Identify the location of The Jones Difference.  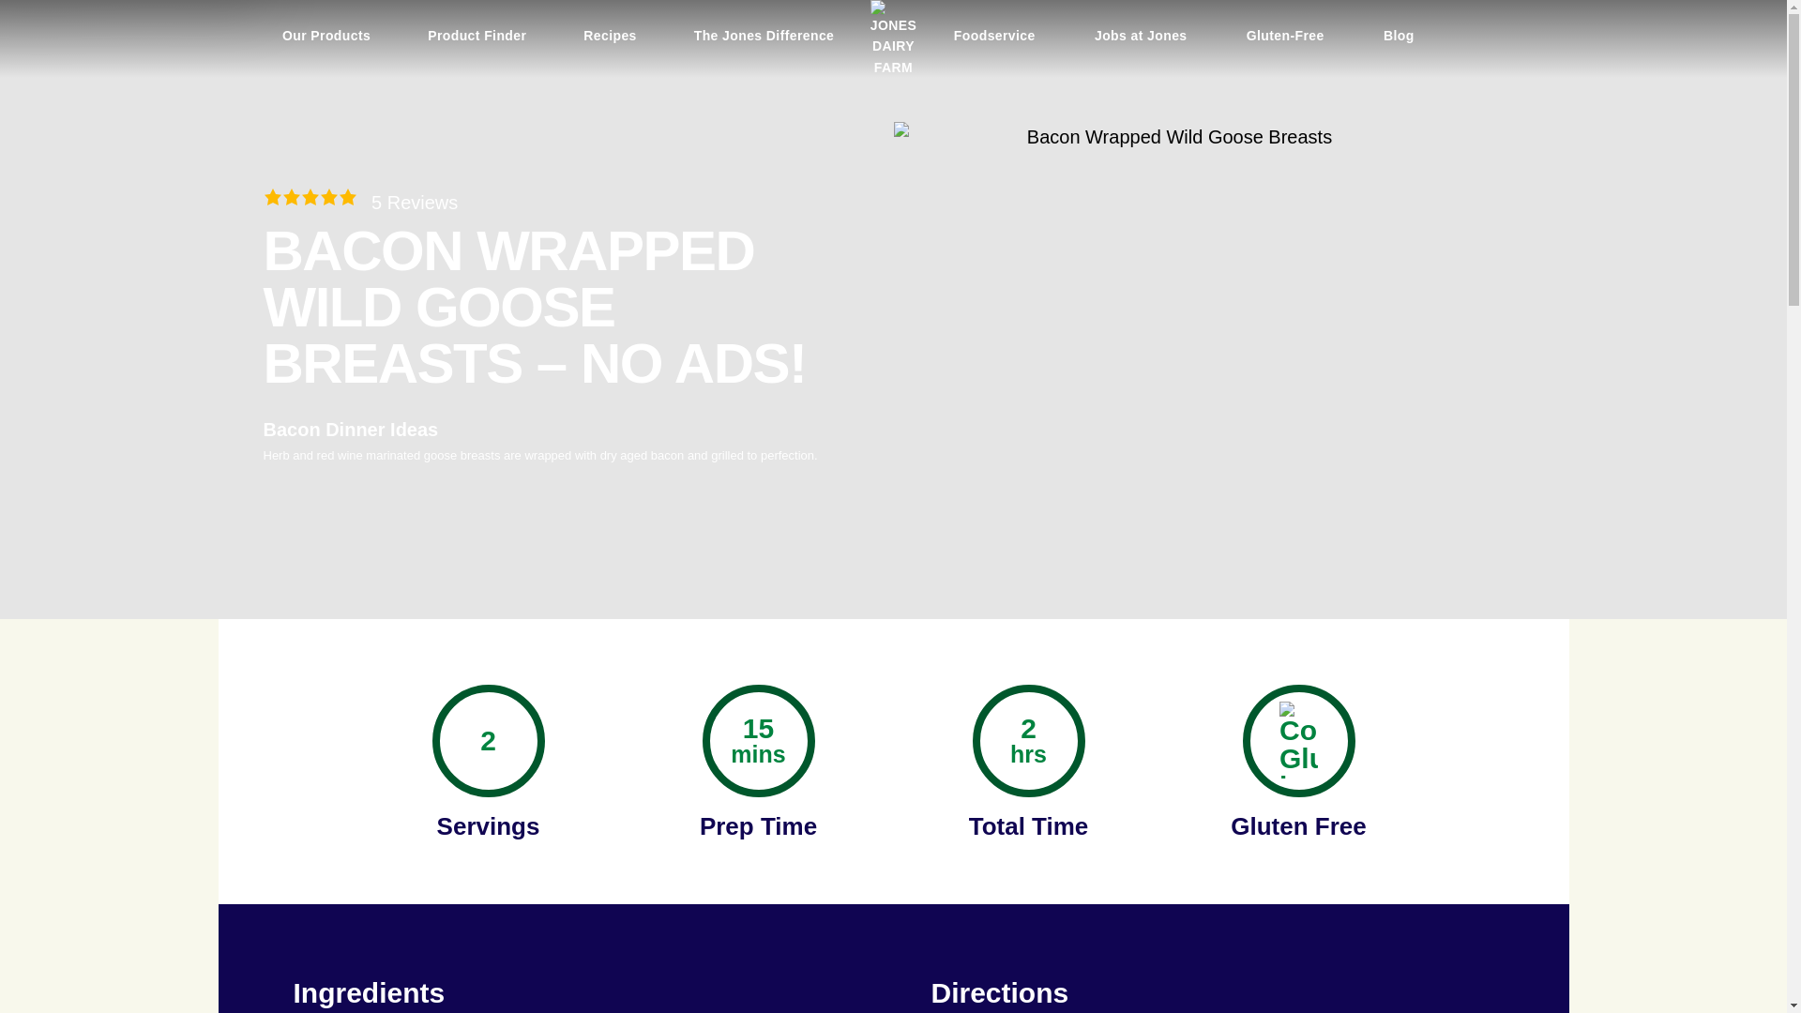
(764, 33).